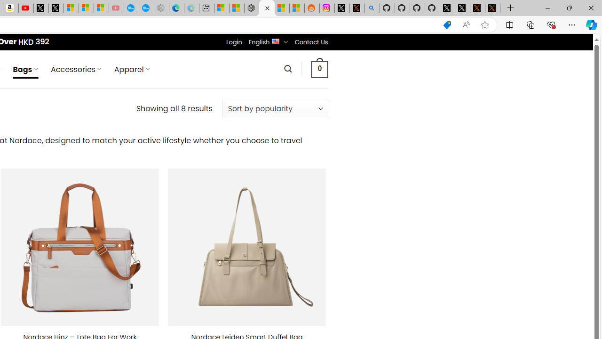  I want to click on The most popular Google 'how to' searches, so click(146, 8).